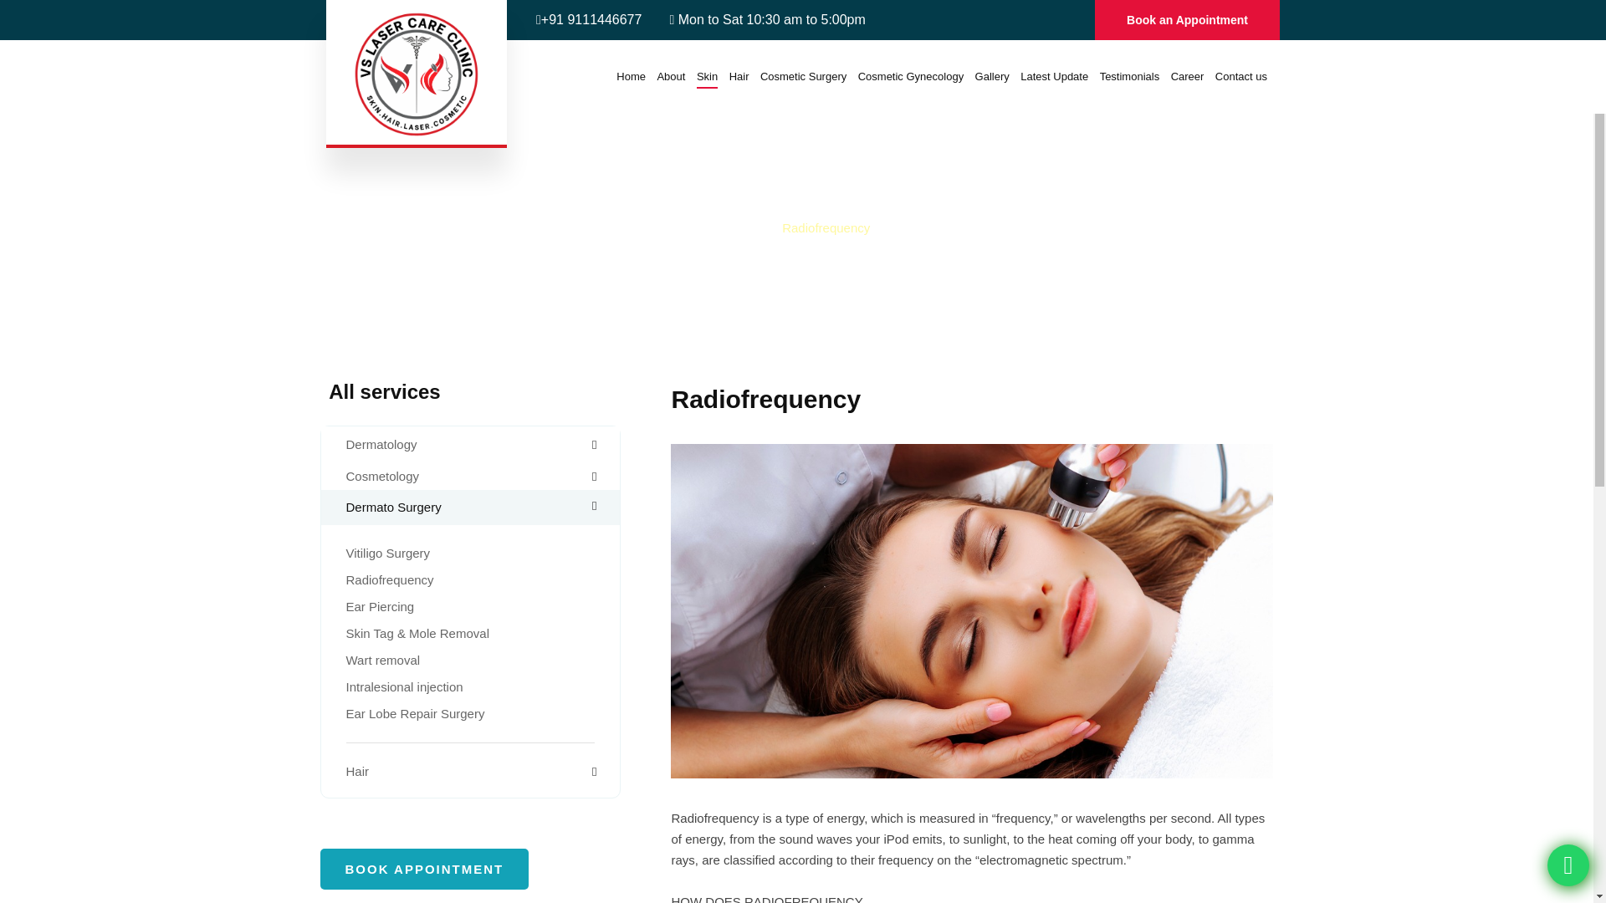 The width and height of the screenshot is (1606, 903). What do you see at coordinates (631, 76) in the screenshot?
I see `Home` at bounding box center [631, 76].